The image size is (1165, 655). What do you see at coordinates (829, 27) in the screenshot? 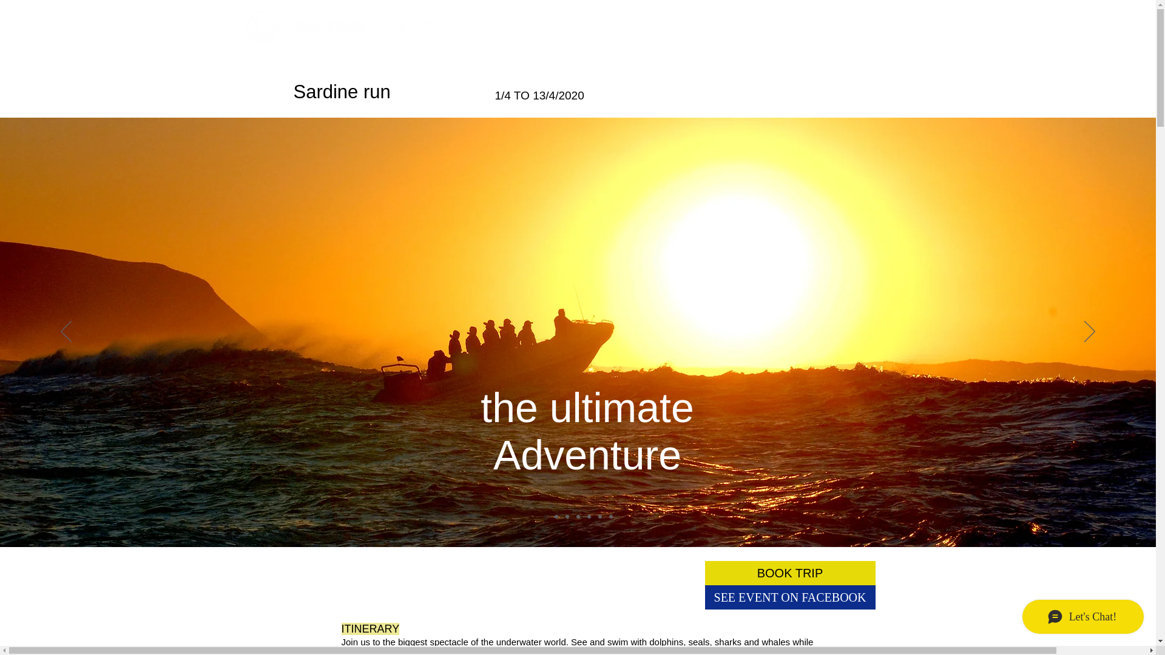
I see `CONTACT` at bounding box center [829, 27].